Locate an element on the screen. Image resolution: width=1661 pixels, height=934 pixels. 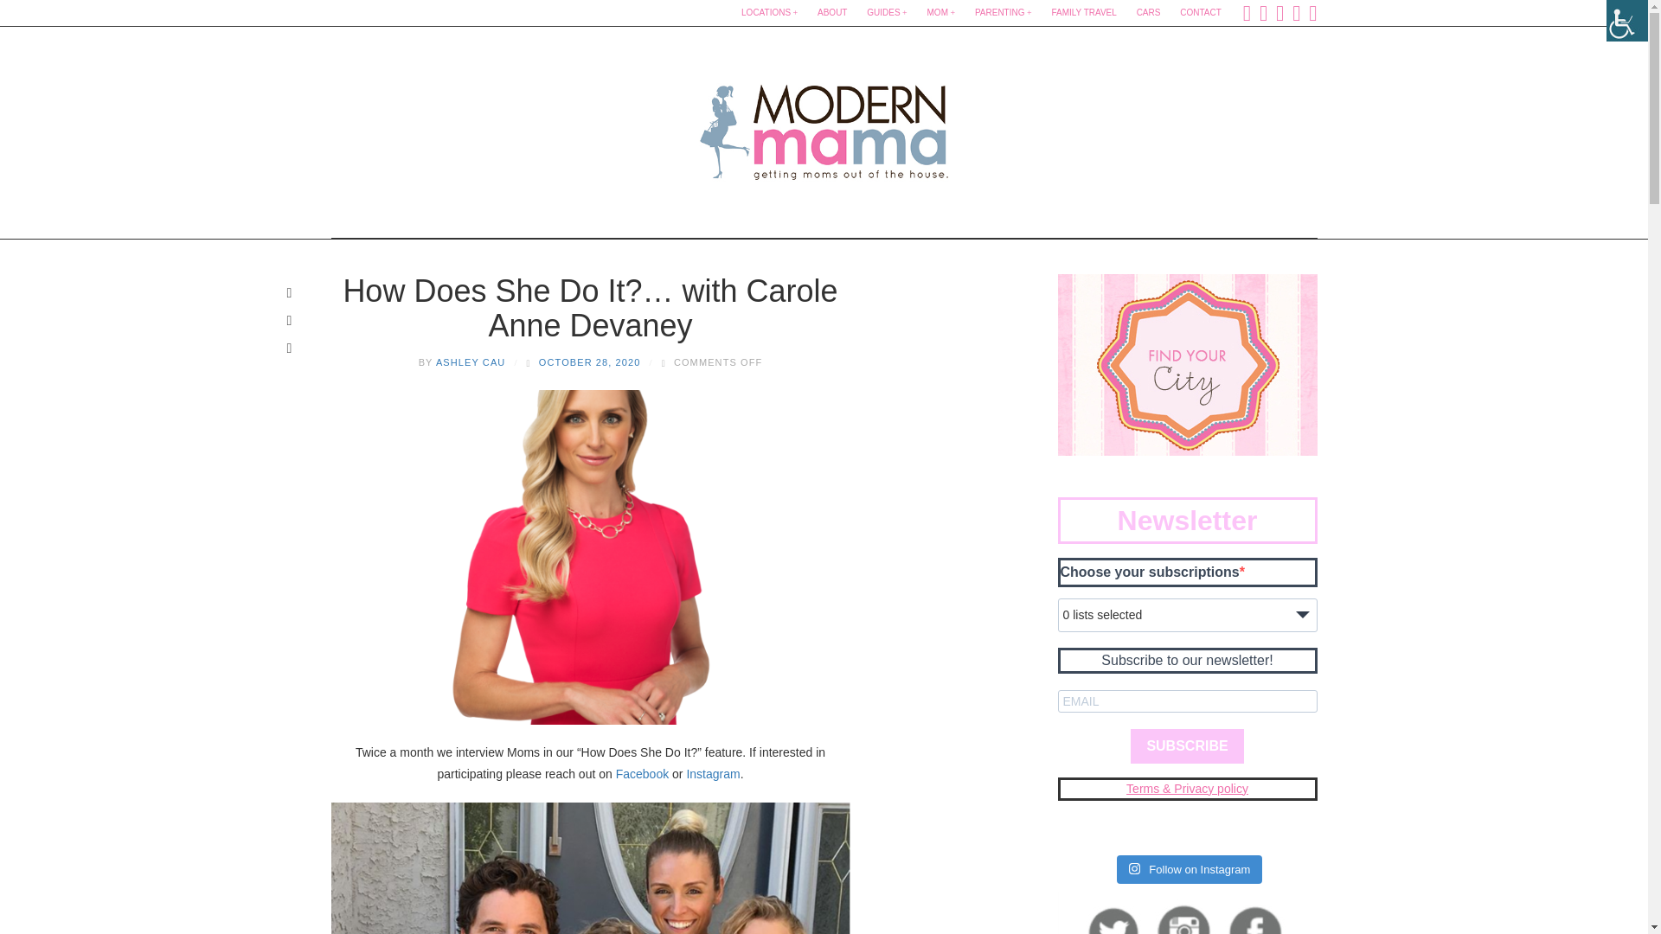
CARS is located at coordinates (1148, 13).